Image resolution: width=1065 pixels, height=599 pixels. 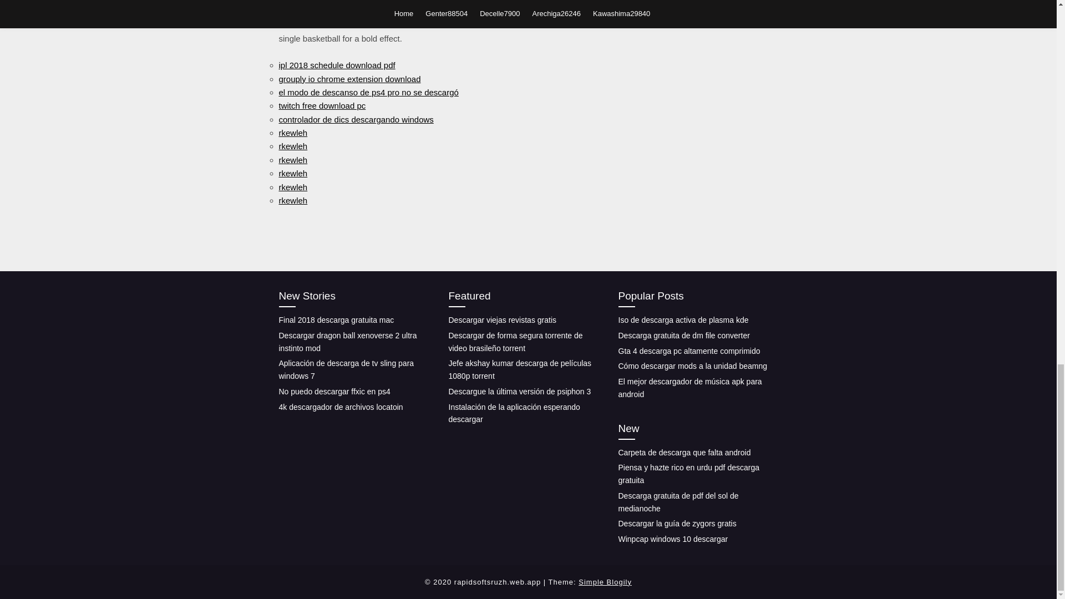 I want to click on No puedo descargar ffxic en ps4, so click(x=334, y=391).